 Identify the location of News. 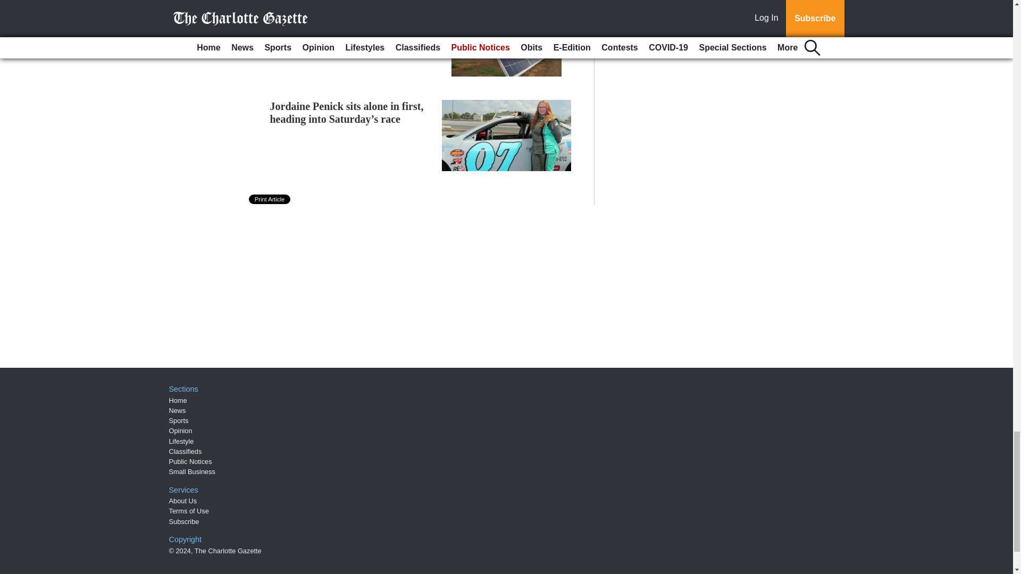
(178, 410).